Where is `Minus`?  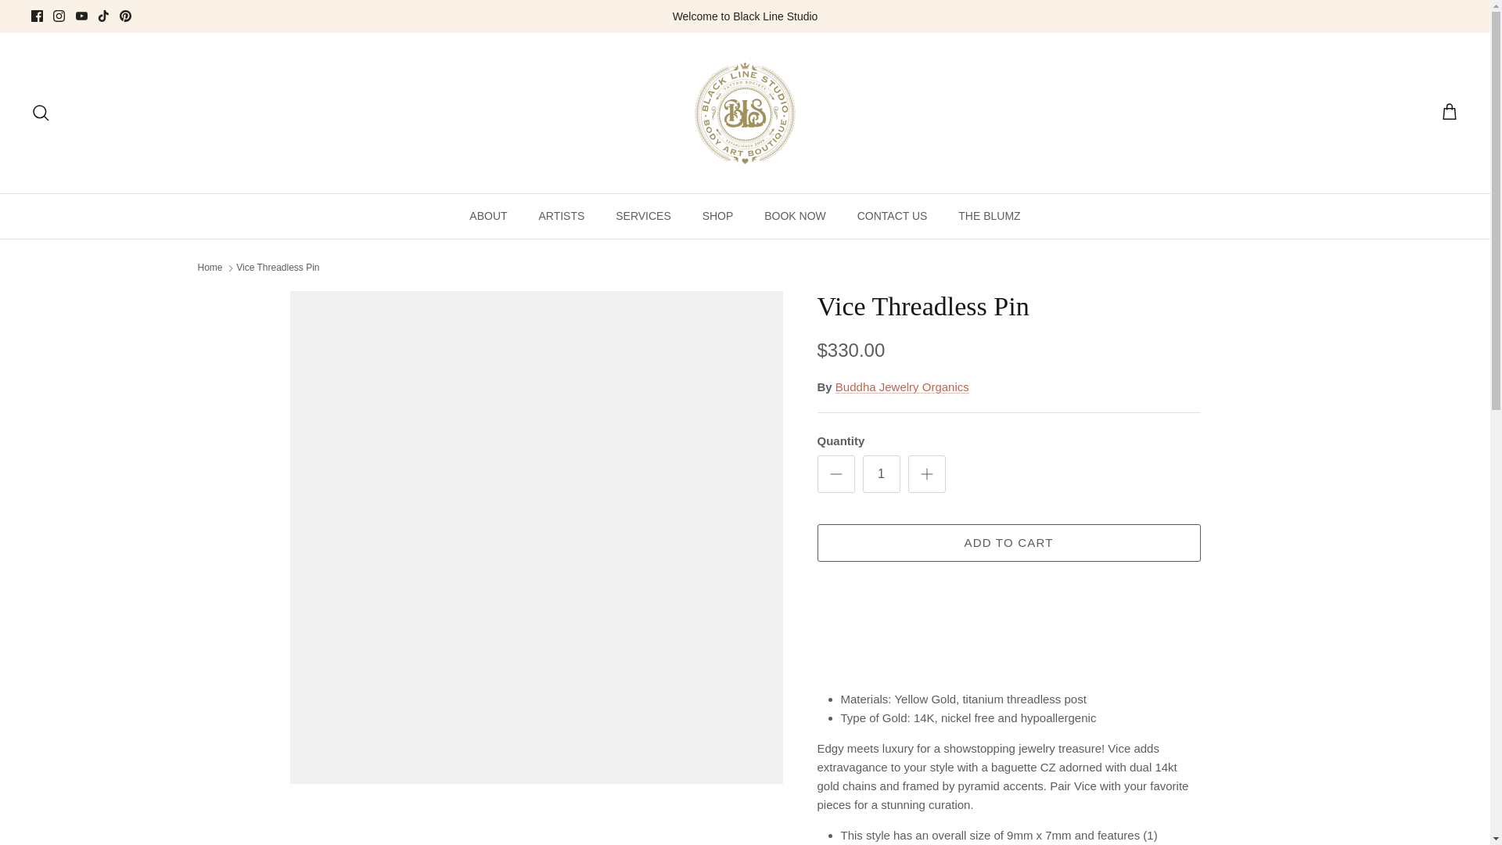
Minus is located at coordinates (835, 474).